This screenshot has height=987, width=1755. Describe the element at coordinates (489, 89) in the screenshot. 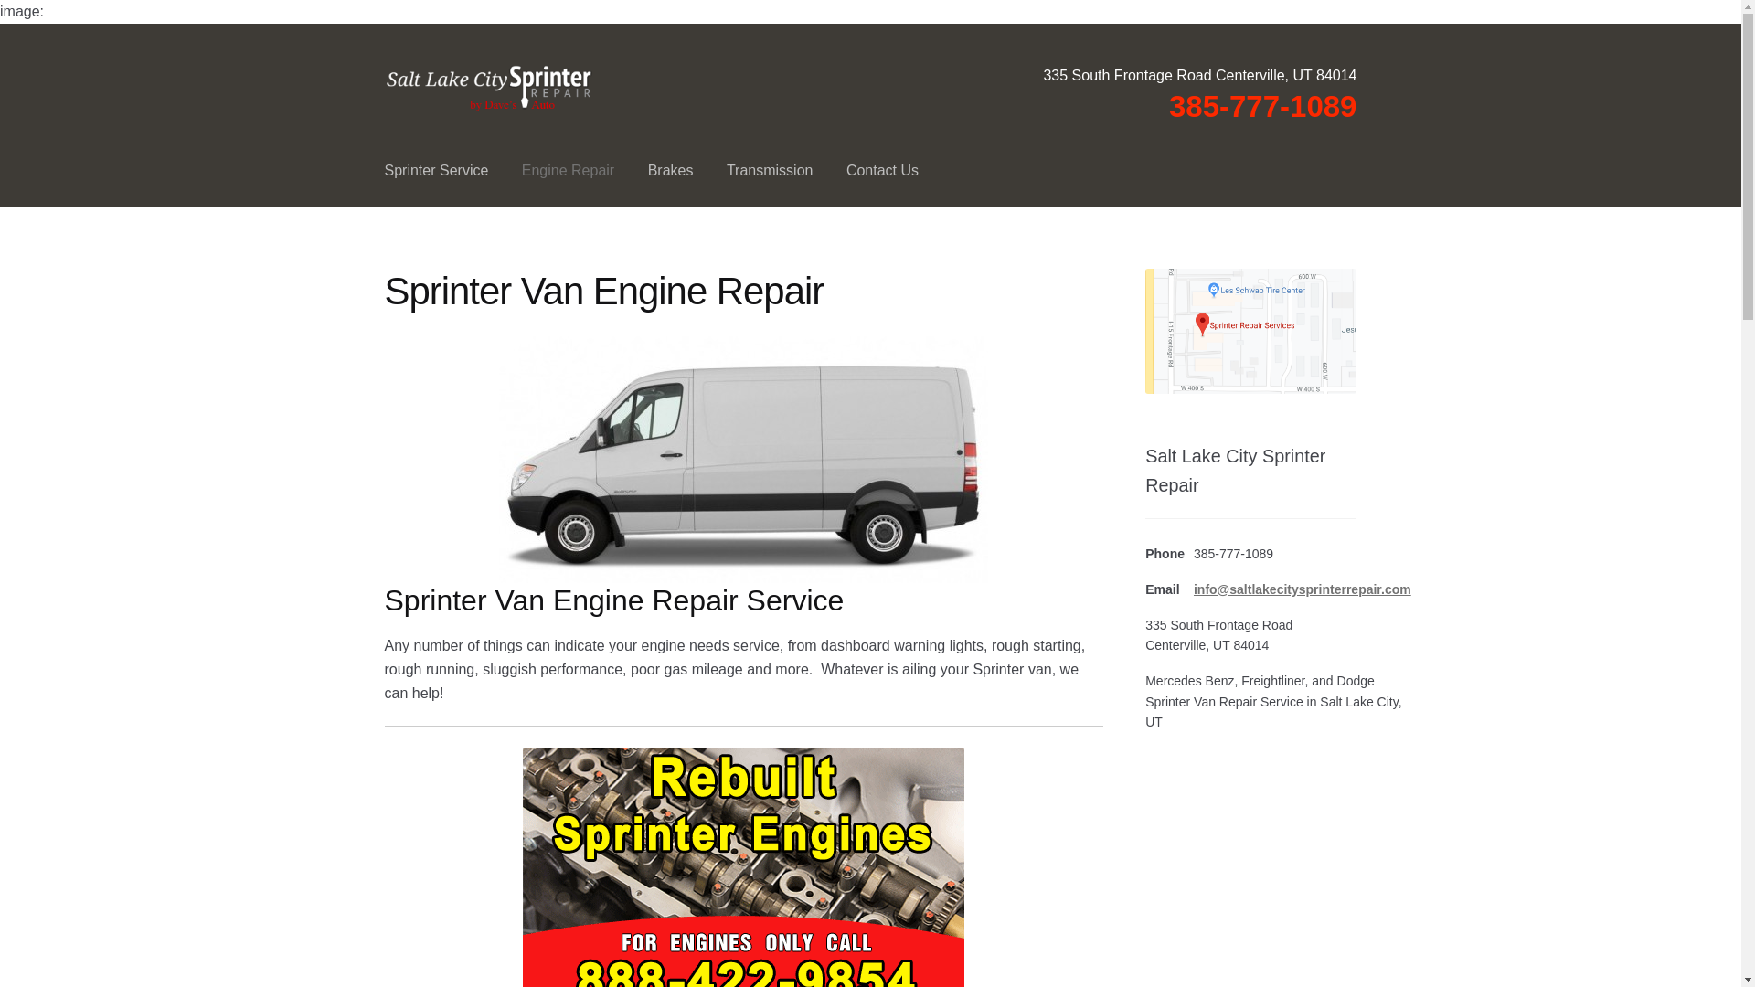

I see `Salt Lake City Sprinter Repair` at that location.